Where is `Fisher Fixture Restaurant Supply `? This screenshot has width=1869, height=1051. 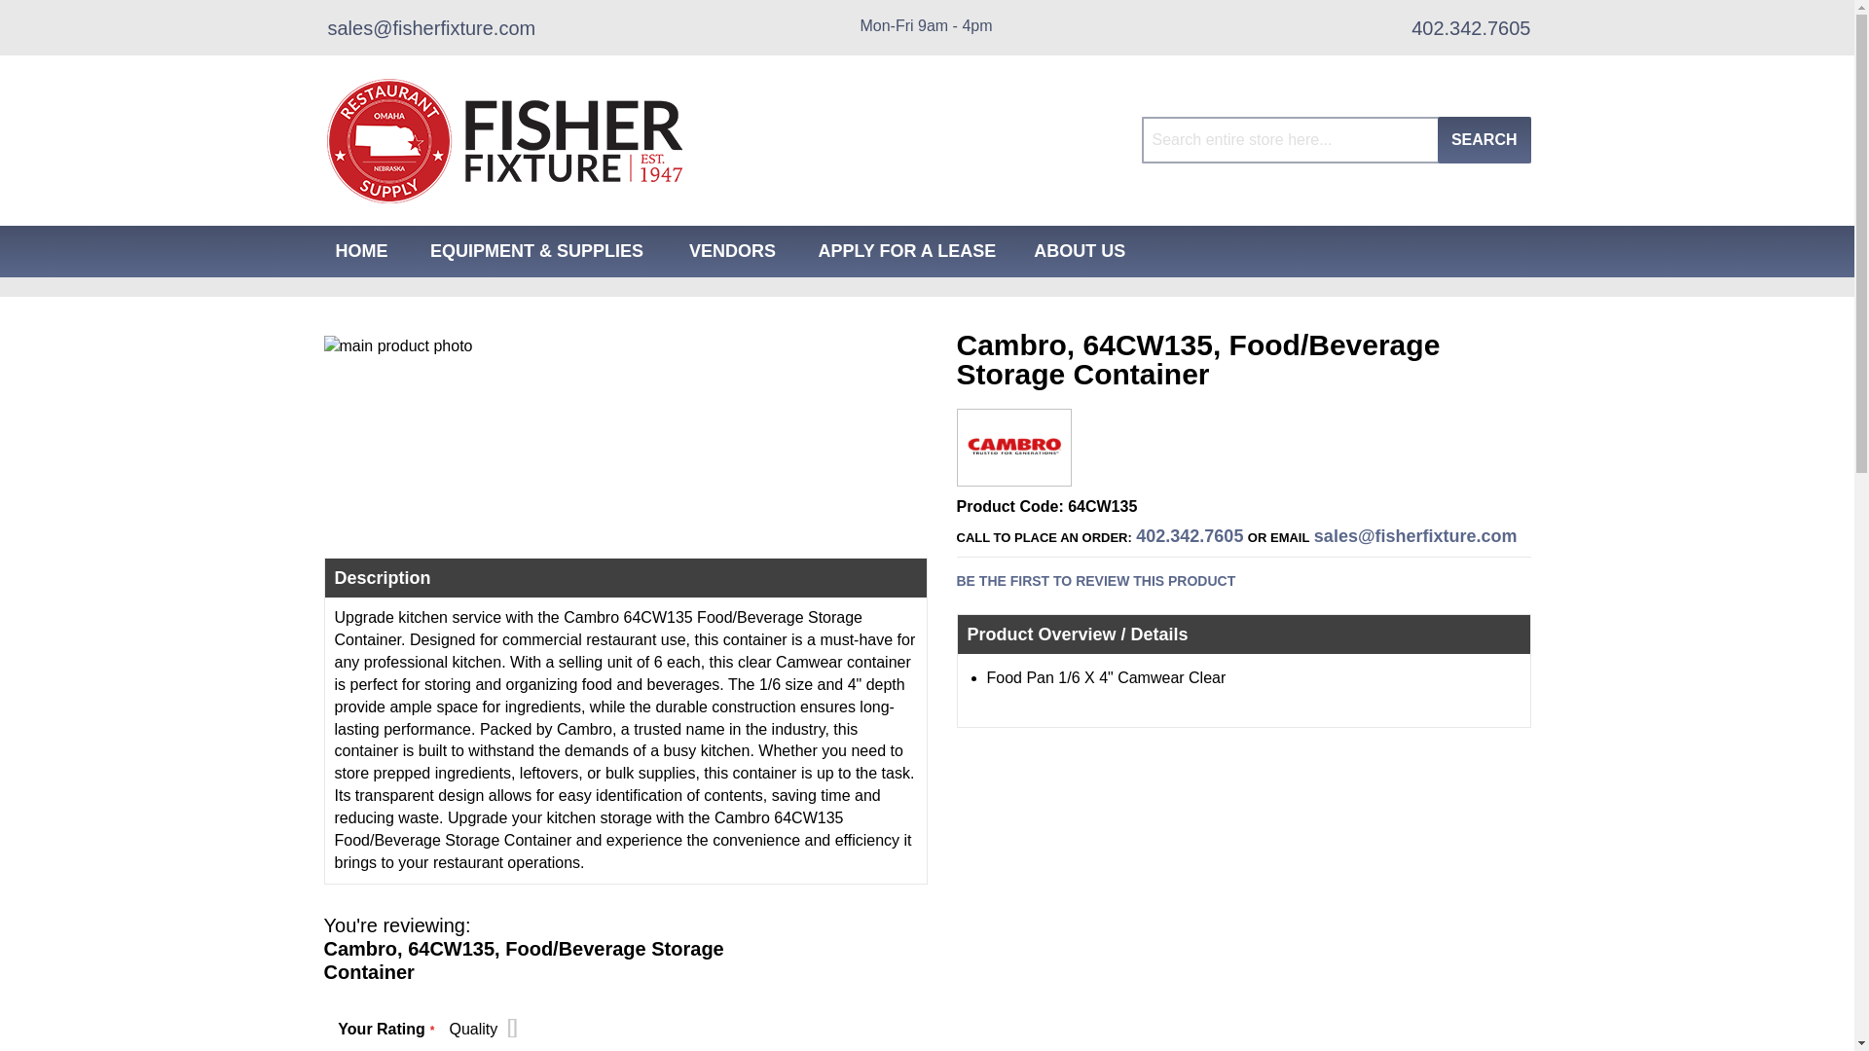
Fisher Fixture Restaurant Supply  is located at coordinates (504, 140).